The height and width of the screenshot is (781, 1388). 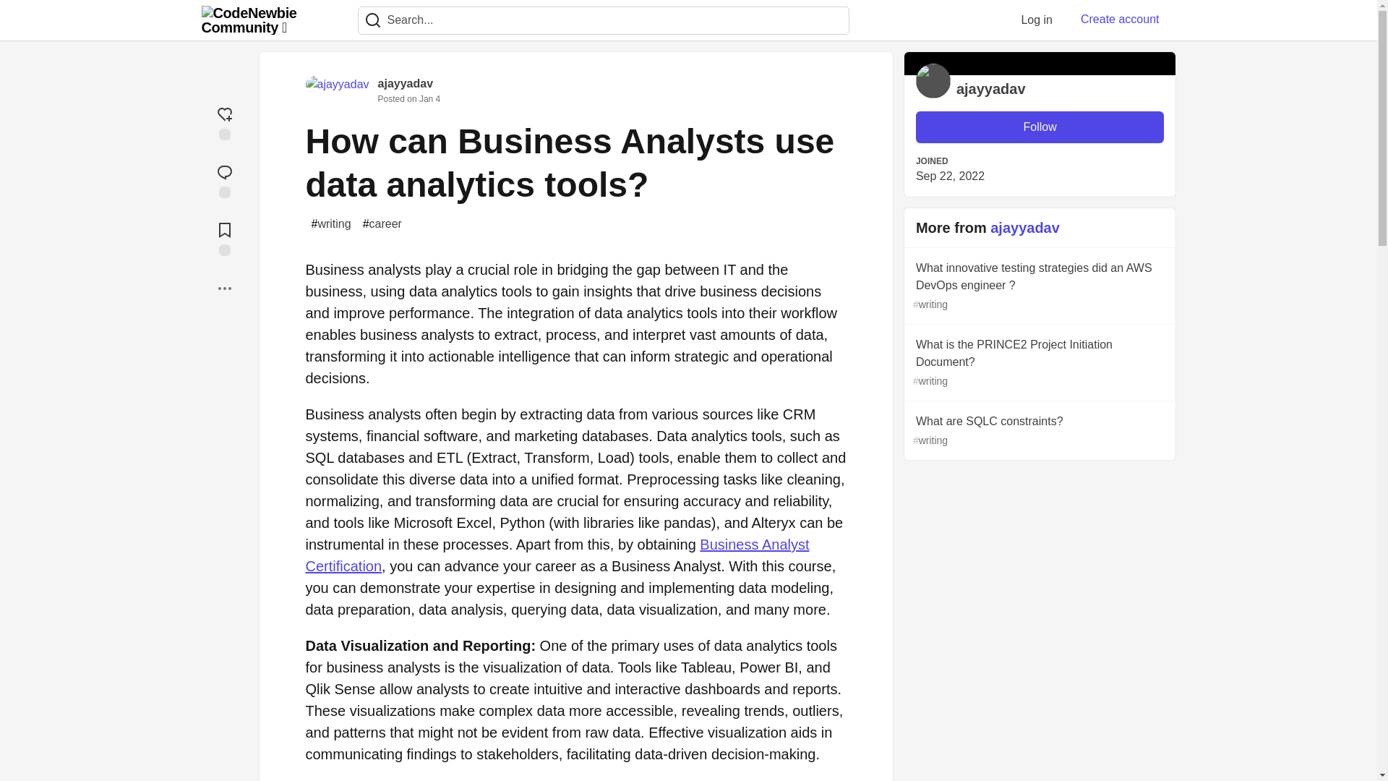 I want to click on Create account, so click(x=1120, y=20).